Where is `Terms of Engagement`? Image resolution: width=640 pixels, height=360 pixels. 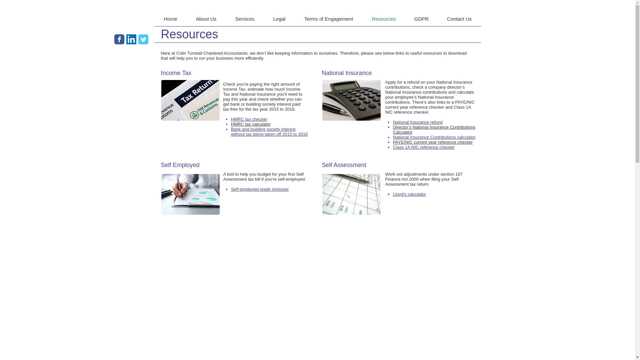
Terms of Engagement is located at coordinates (328, 19).